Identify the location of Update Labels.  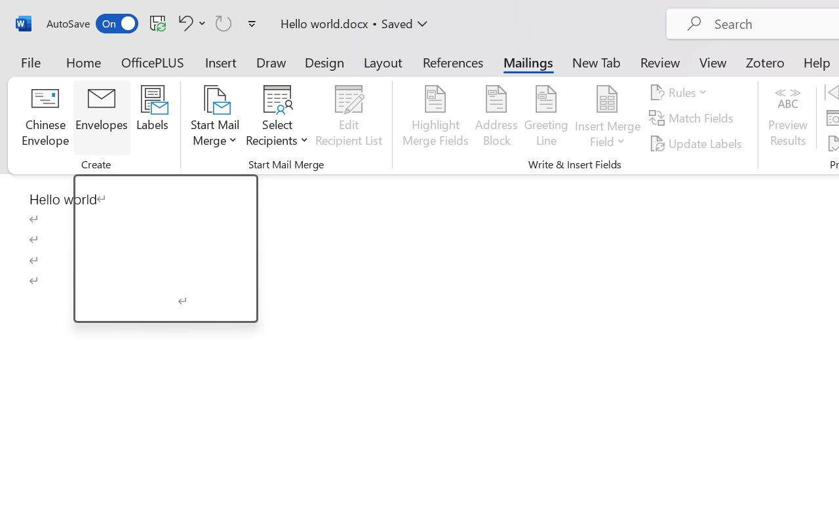
(697, 143).